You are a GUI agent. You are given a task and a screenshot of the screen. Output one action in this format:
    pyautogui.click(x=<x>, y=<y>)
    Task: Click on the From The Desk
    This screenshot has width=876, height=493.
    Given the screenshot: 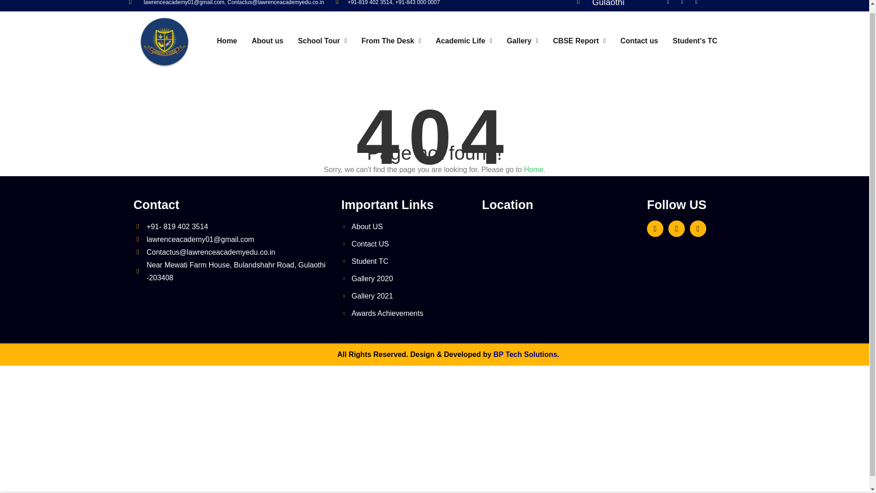 What is the action you would take?
    pyautogui.click(x=391, y=41)
    